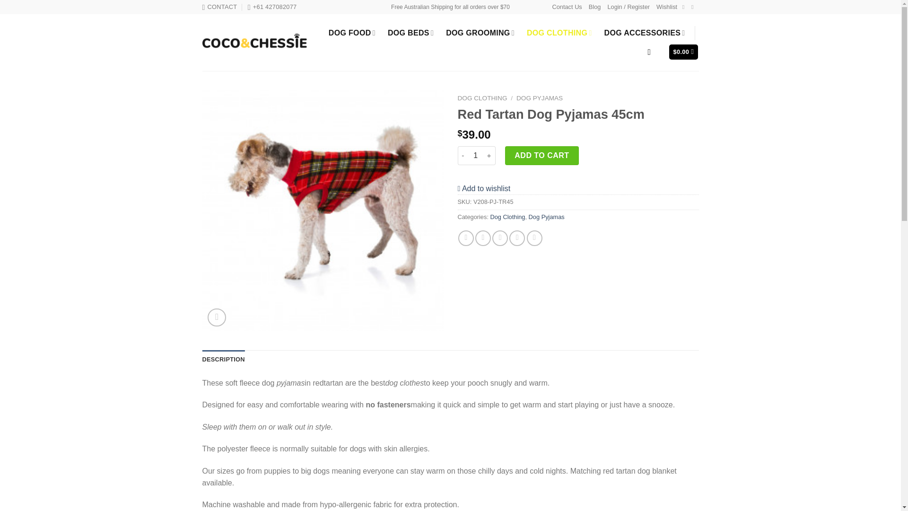  What do you see at coordinates (667, 7) in the screenshot?
I see `Wishlist` at bounding box center [667, 7].